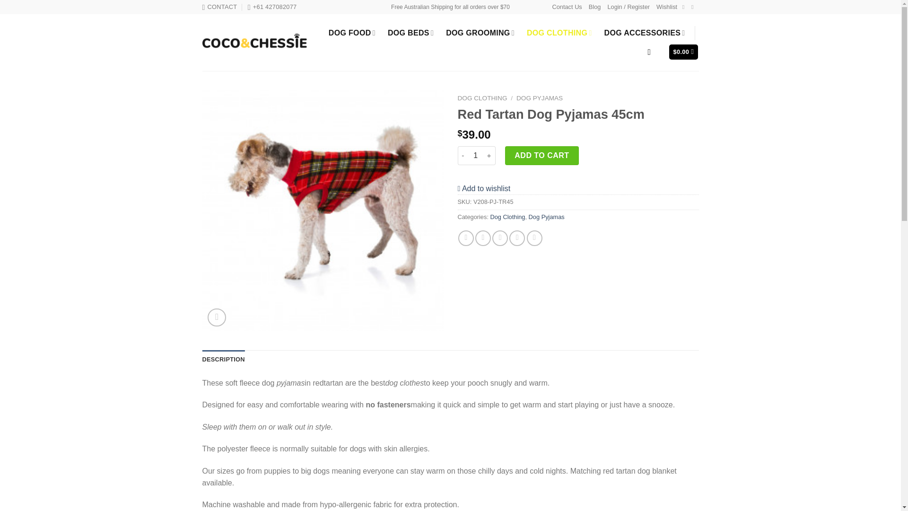  What do you see at coordinates (667, 7) in the screenshot?
I see `Wishlist` at bounding box center [667, 7].